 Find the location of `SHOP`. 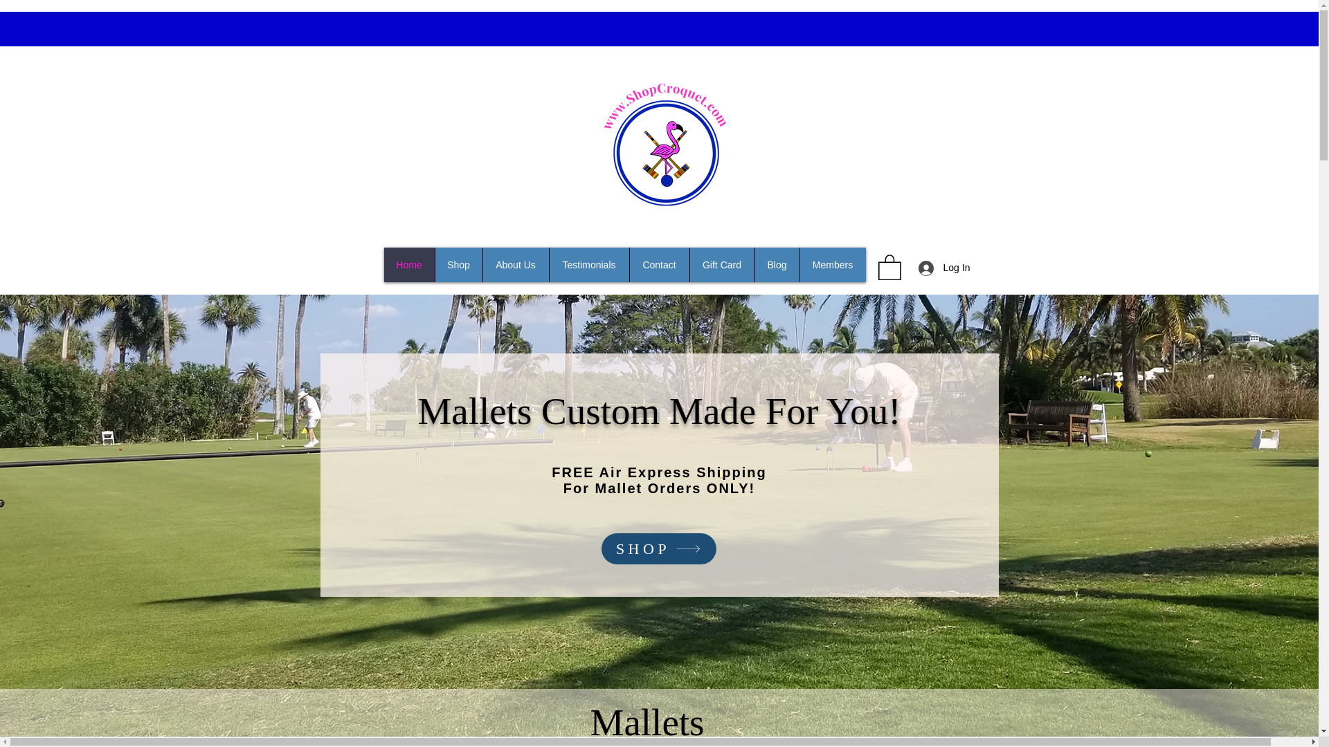

SHOP is located at coordinates (658, 549).